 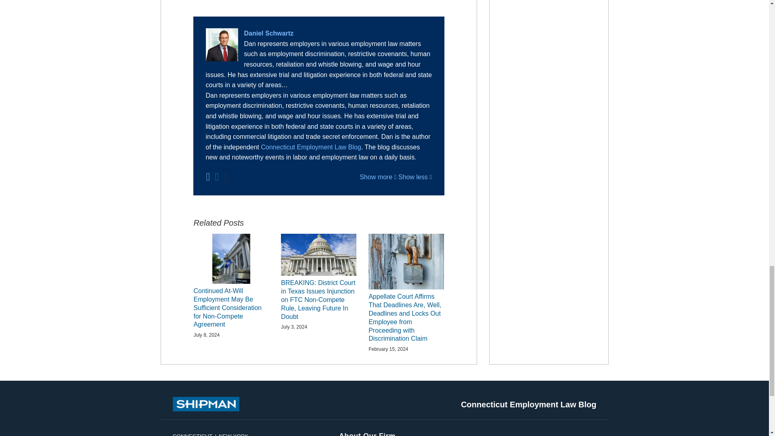 I want to click on Connecticut Employment Law Blog, so click(x=311, y=147).